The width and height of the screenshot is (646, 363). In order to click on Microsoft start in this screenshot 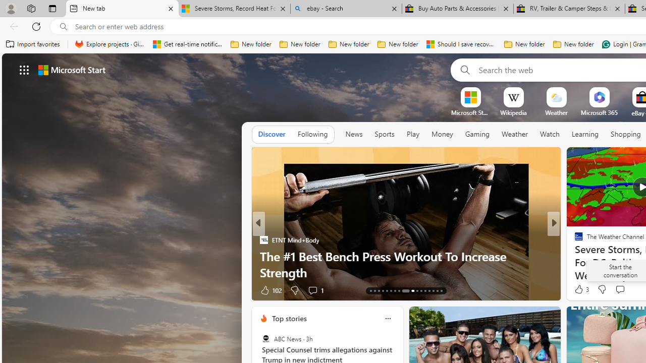, I will do `click(72, 70)`.